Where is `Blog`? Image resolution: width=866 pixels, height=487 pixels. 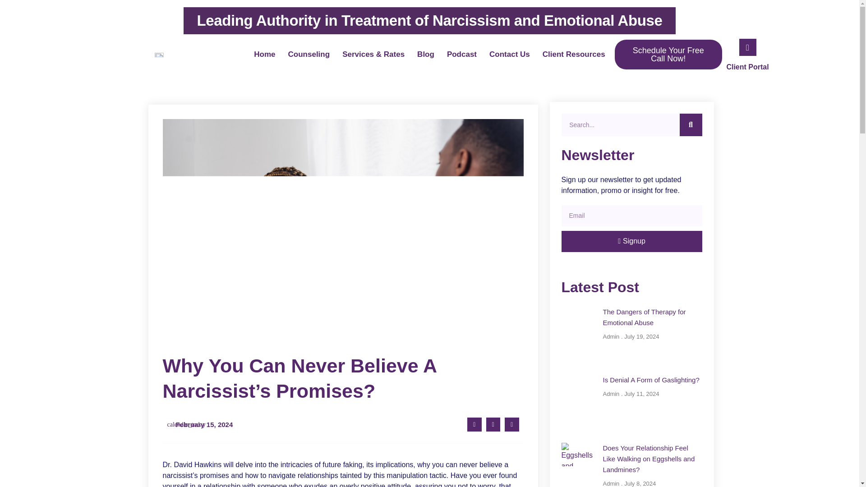 Blog is located at coordinates (426, 54).